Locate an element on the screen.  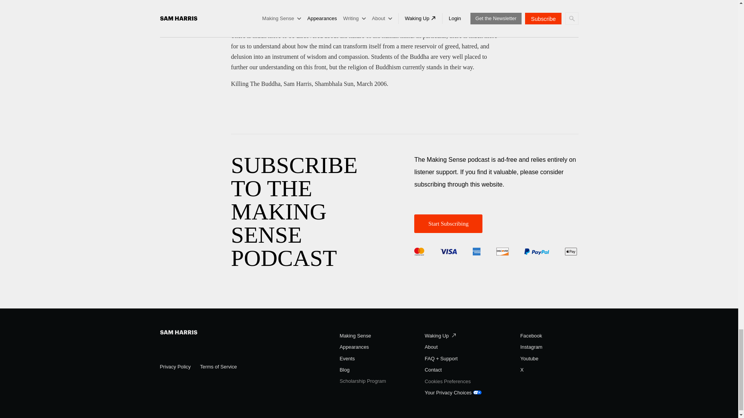
Events is located at coordinates (347, 359).